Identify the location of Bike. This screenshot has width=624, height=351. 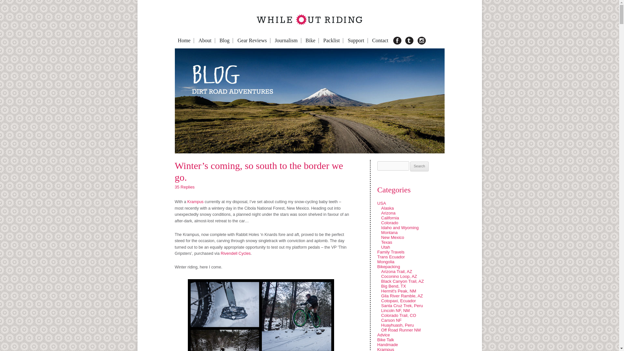
(310, 40).